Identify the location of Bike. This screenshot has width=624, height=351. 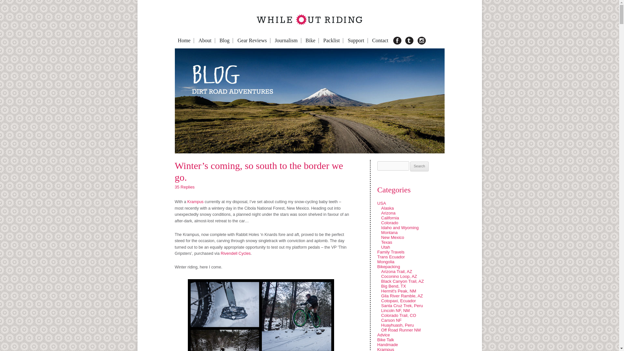
(310, 40).